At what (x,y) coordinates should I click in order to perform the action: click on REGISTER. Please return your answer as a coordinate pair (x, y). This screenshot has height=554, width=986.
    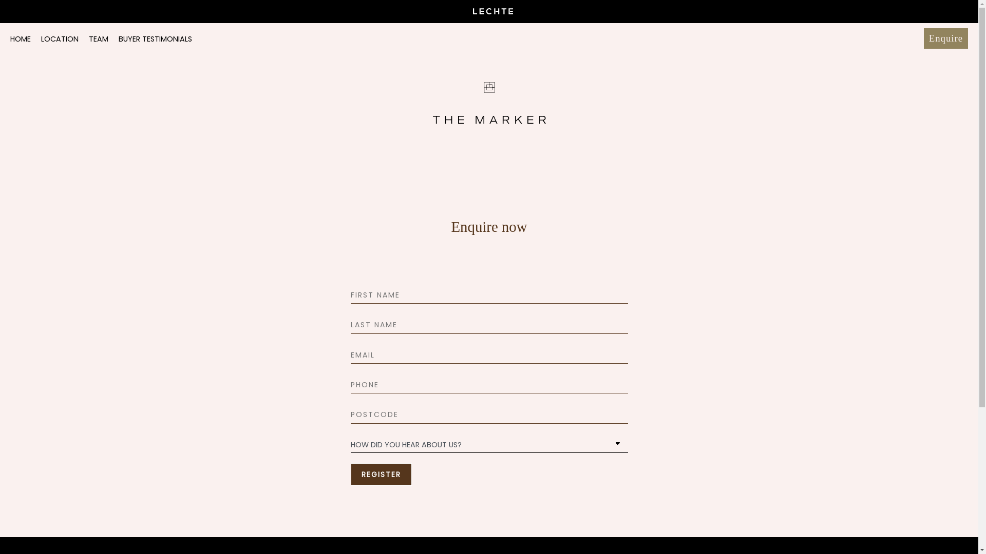
    Looking at the image, I should click on (381, 474).